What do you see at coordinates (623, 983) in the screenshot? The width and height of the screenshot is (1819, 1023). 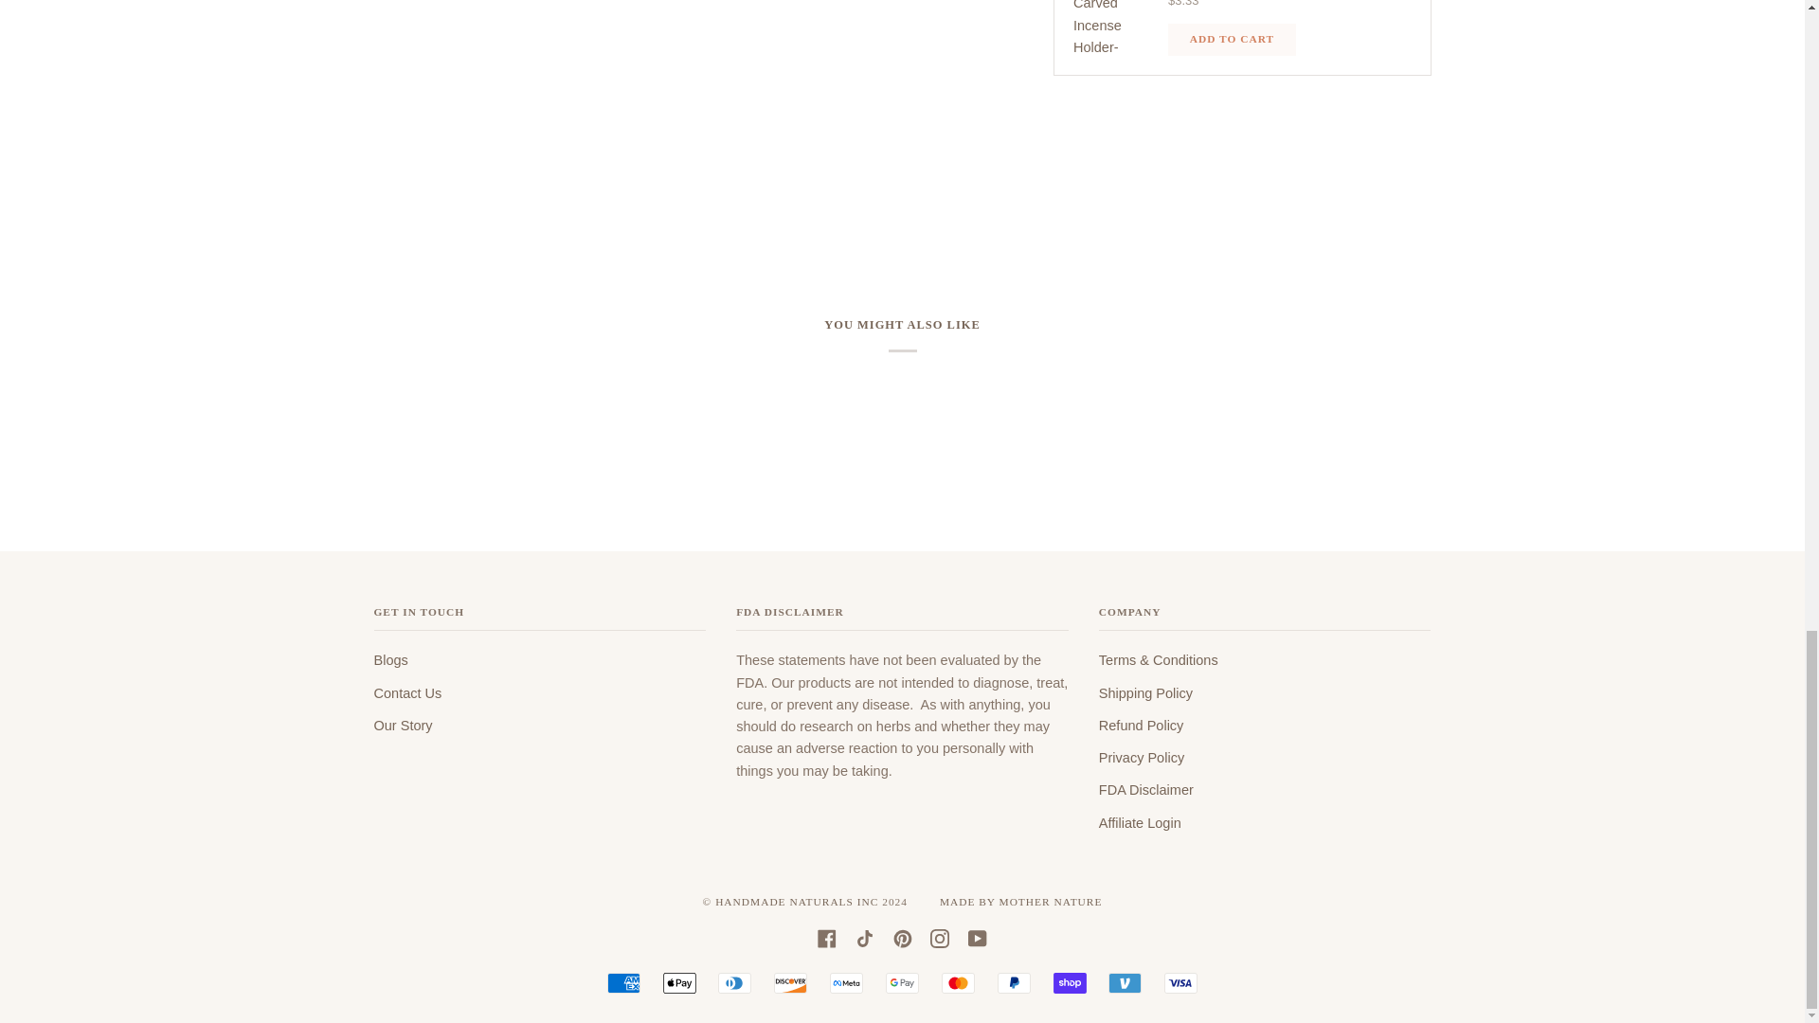 I see `AMERICAN EXPRESS` at bounding box center [623, 983].